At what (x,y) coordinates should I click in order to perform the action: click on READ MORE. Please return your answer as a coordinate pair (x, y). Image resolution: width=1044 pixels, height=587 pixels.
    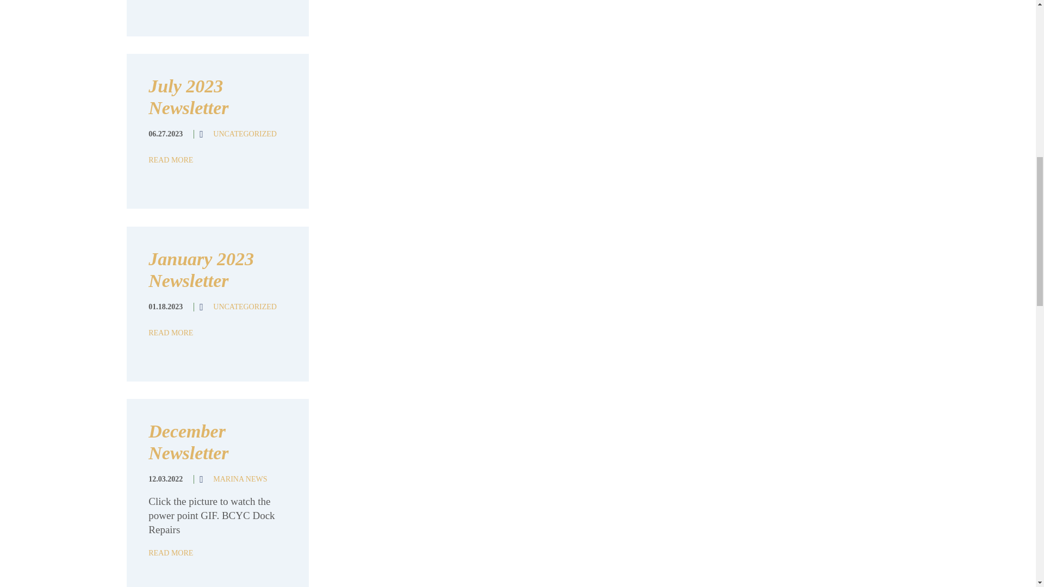
    Looking at the image, I should click on (171, 552).